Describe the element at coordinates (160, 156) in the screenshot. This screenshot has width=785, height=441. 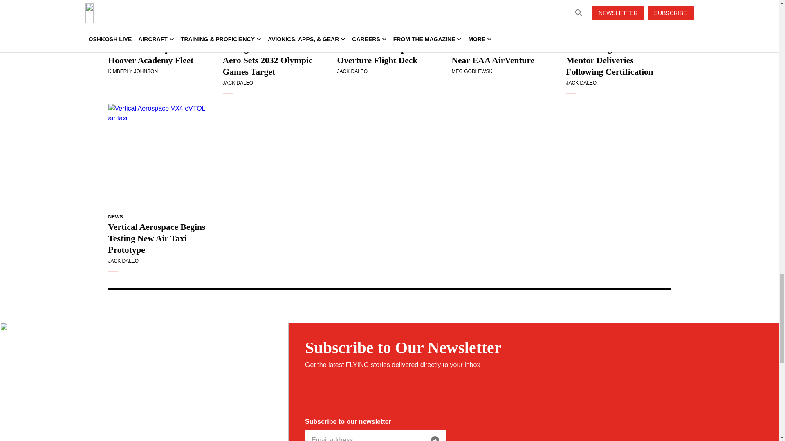
I see `Vertical Aerospace Begins Testing New Air Taxi Prototype` at that location.